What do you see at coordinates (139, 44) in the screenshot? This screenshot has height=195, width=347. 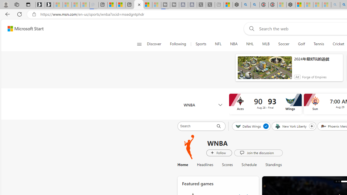 I see `Open navigation menu` at bounding box center [139, 44].